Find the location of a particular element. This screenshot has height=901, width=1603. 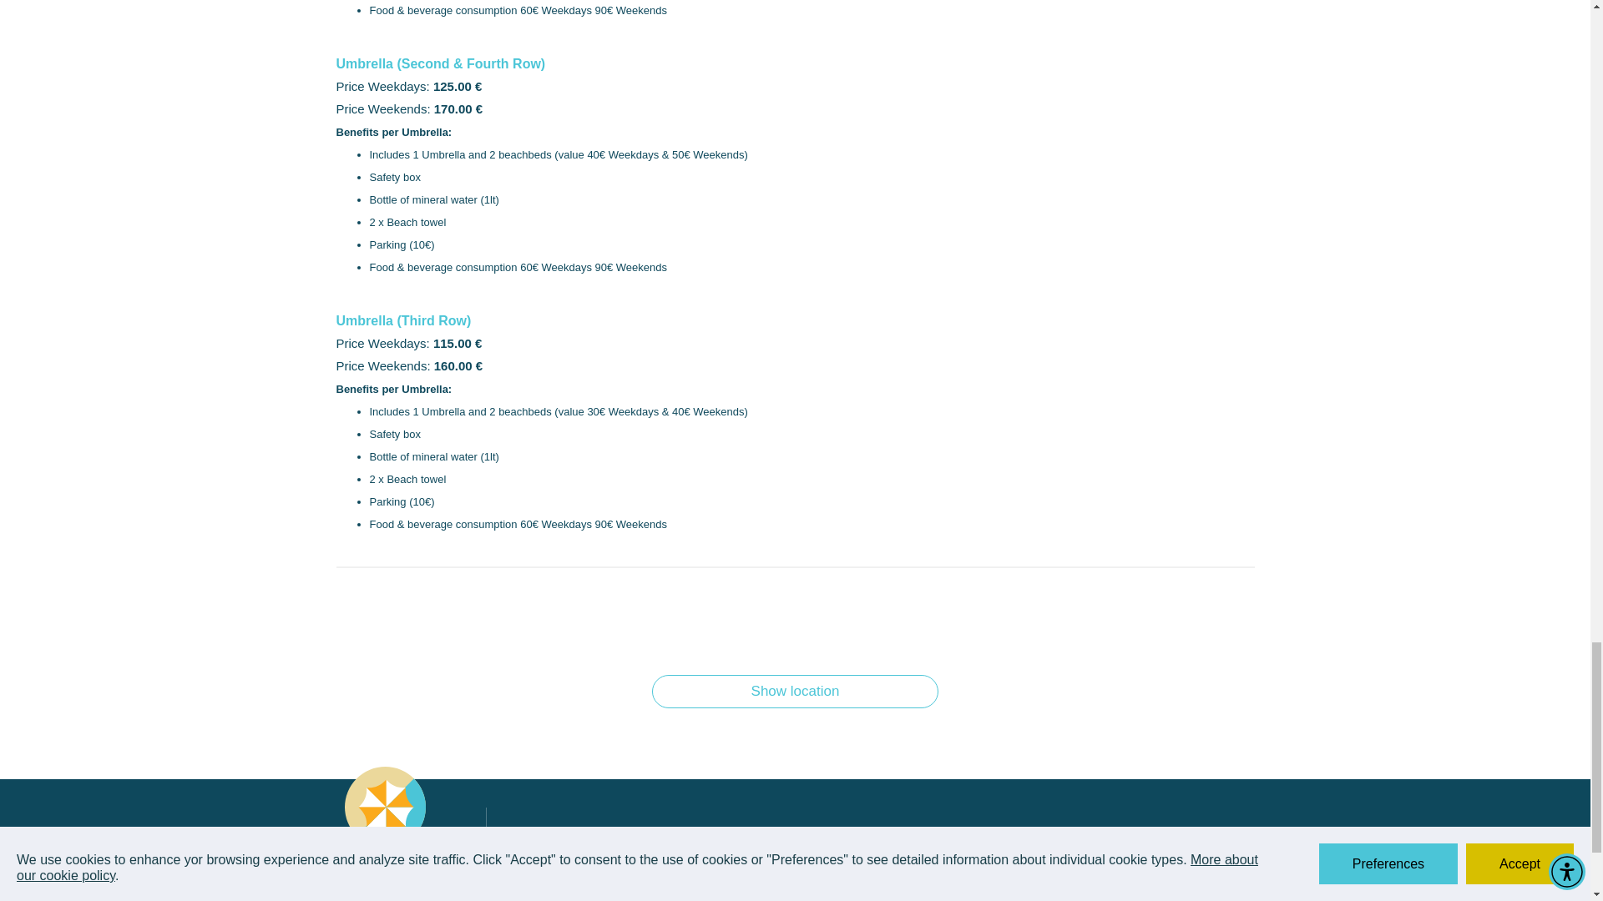

Terms And Conditions is located at coordinates (587, 876).